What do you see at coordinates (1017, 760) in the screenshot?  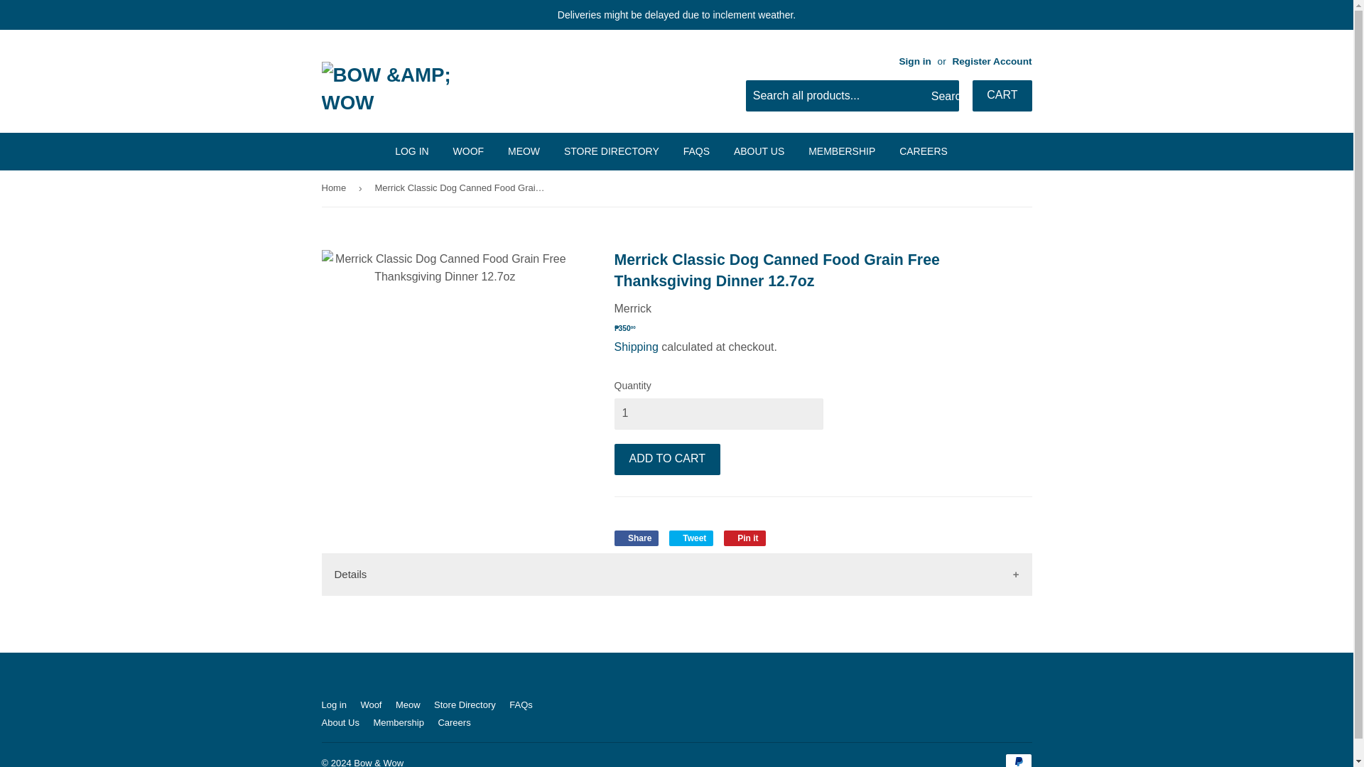 I see `PayPal` at bounding box center [1017, 760].